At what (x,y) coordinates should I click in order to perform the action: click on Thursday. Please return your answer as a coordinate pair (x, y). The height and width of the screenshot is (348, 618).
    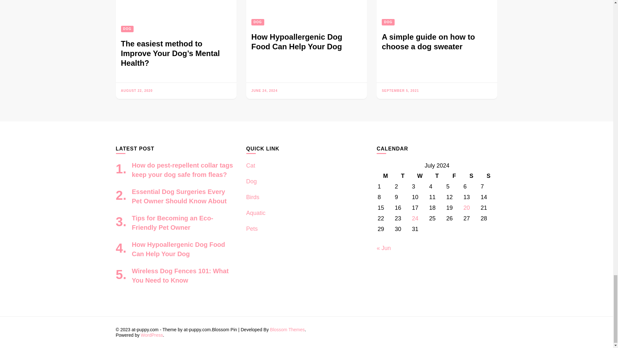
    Looking at the image, I should click on (437, 176).